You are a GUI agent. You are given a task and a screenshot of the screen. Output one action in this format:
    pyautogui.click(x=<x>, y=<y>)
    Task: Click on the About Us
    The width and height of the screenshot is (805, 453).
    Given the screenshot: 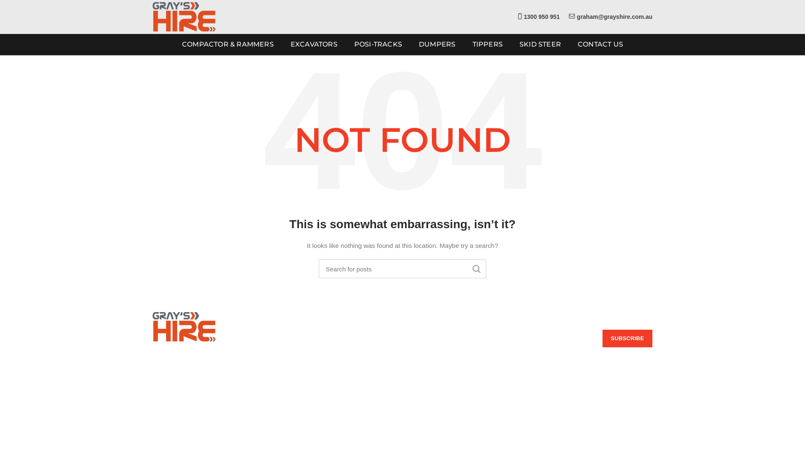 What is the action you would take?
    pyautogui.click(x=293, y=348)
    